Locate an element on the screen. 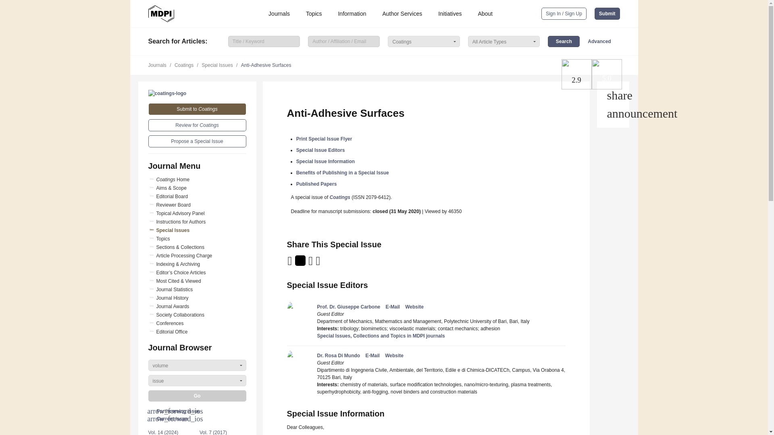 This screenshot has height=435, width=774. Share is located at coordinates (613, 95).